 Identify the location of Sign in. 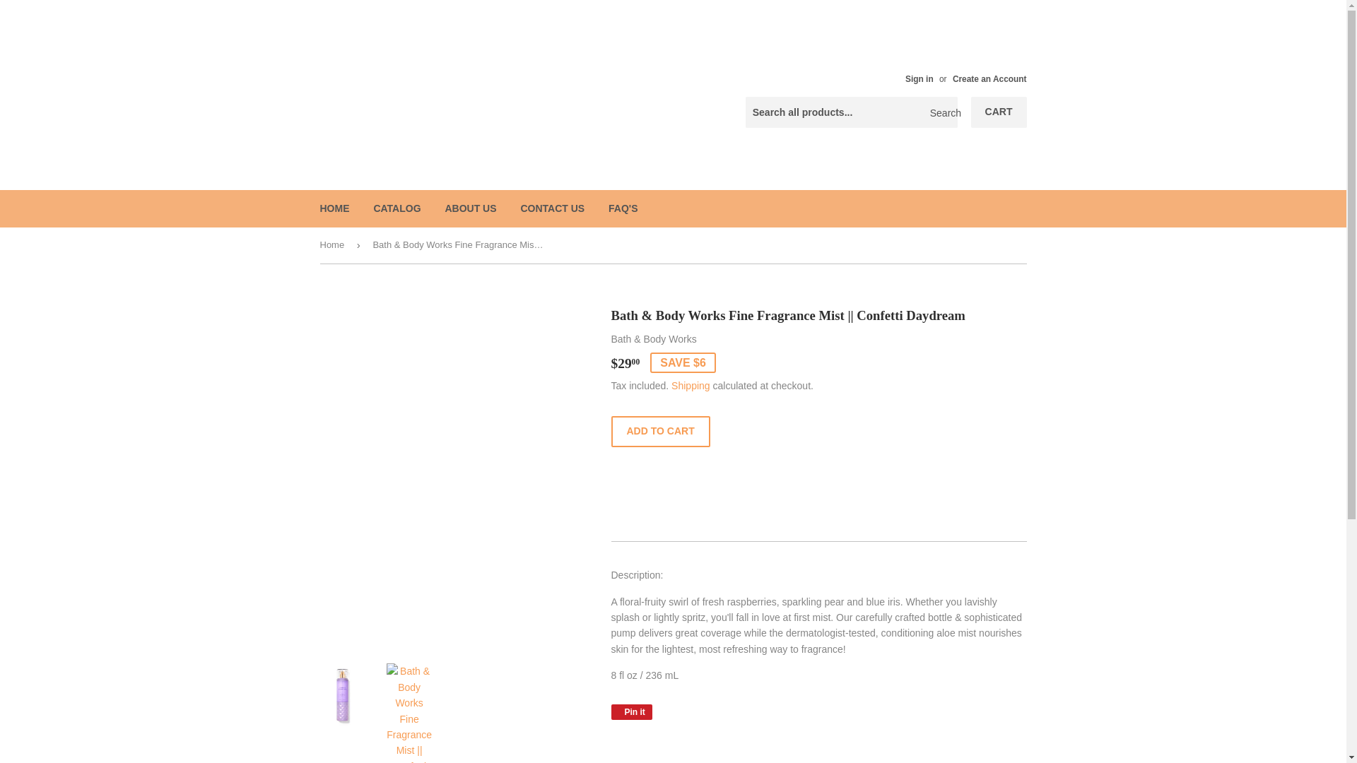
(919, 78).